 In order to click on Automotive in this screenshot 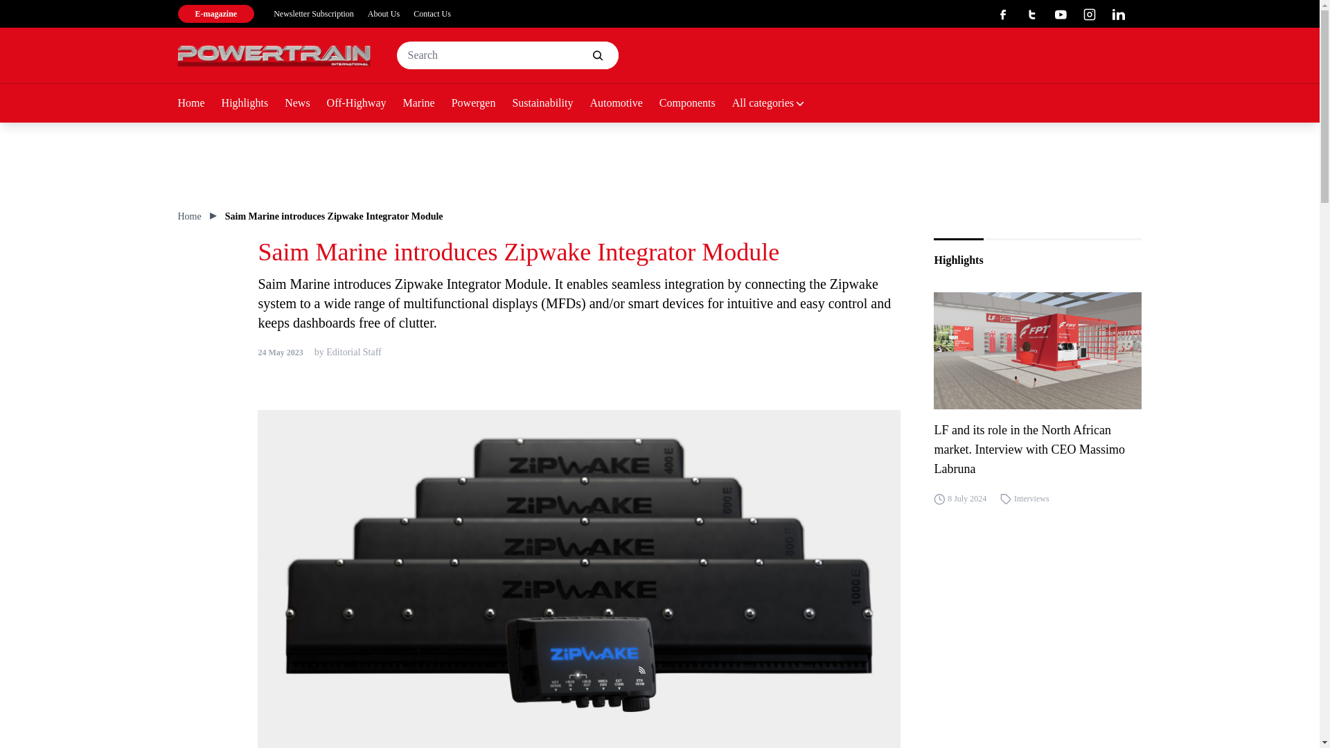, I will do `click(623, 104)`.